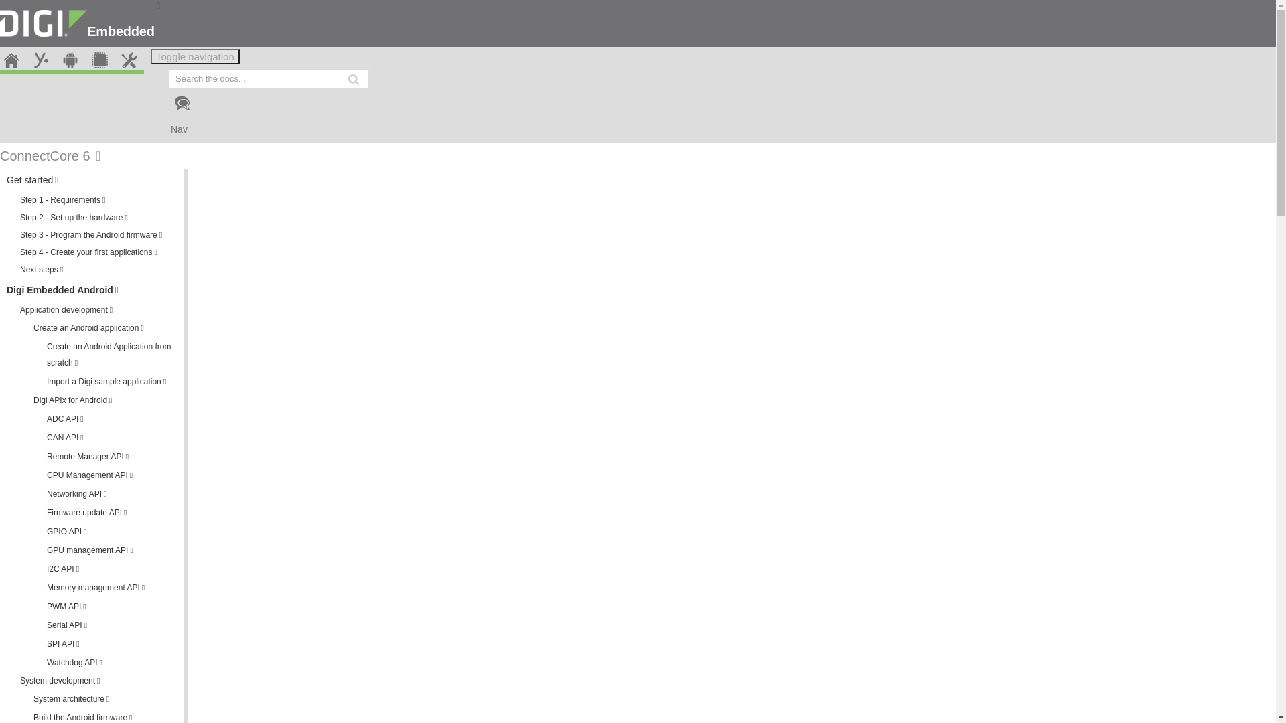 The width and height of the screenshot is (1286, 723). What do you see at coordinates (194, 56) in the screenshot?
I see `Toggle navigation` at bounding box center [194, 56].